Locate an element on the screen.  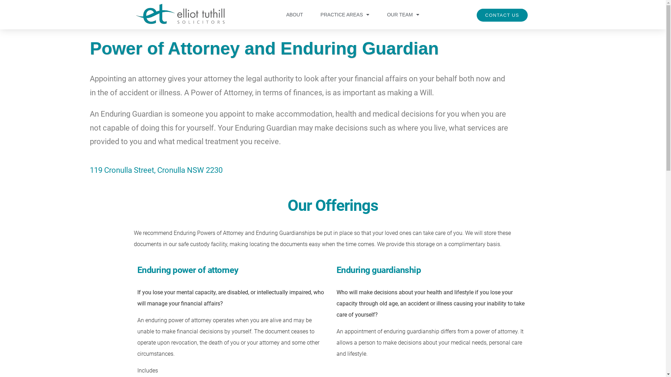
PRACTICE AREAS is located at coordinates (345, 15).